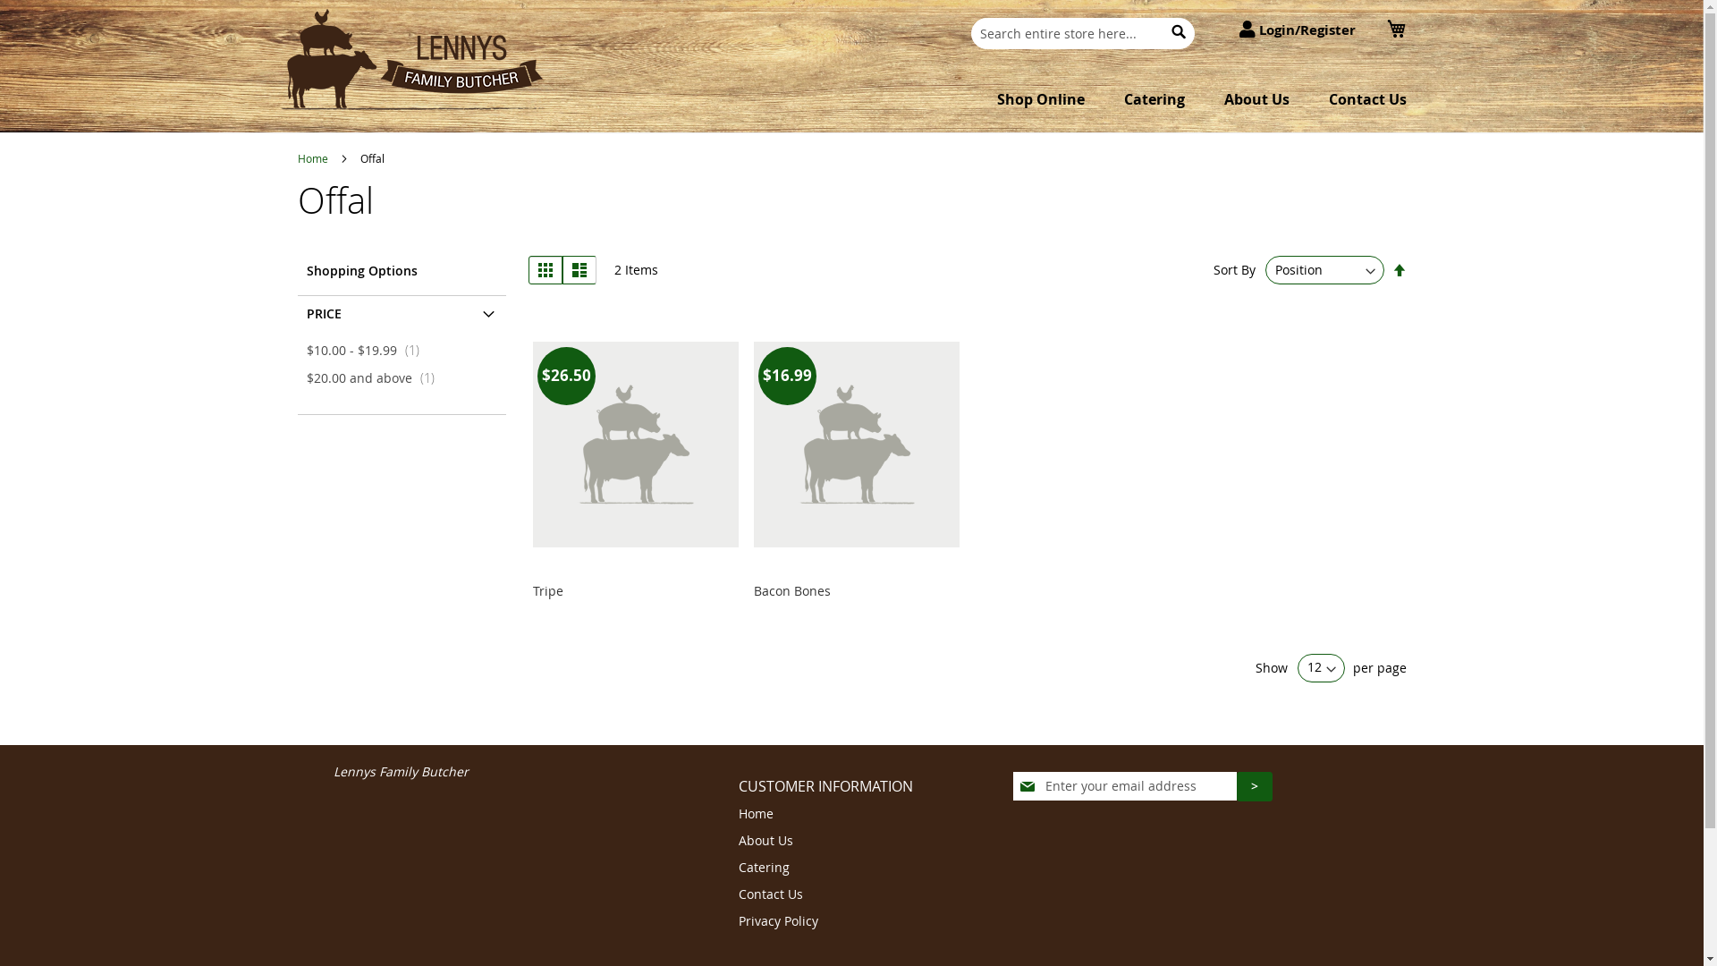  Describe the element at coordinates (1040, 99) in the screenshot. I see `Shop Online` at that location.